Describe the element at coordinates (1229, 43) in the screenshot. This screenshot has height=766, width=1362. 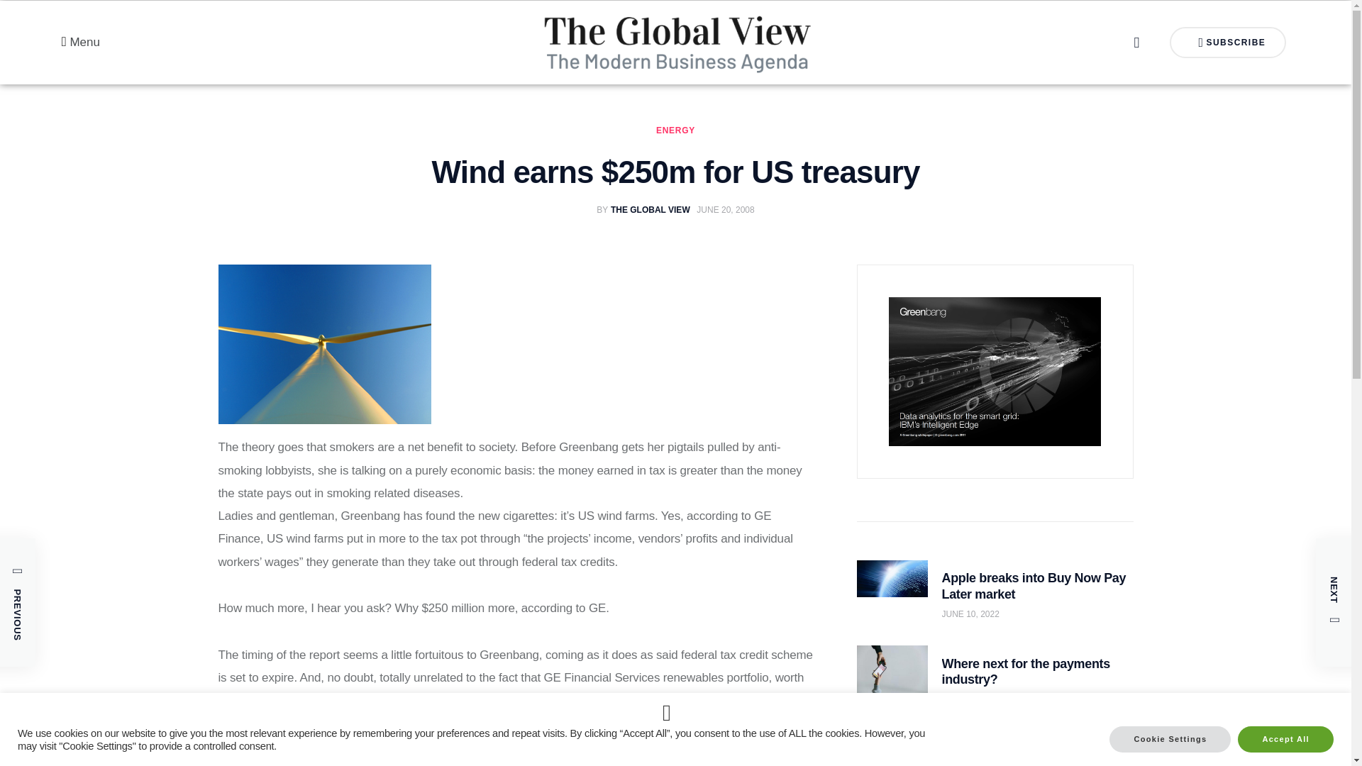
I see `turbine.jpg` at that location.